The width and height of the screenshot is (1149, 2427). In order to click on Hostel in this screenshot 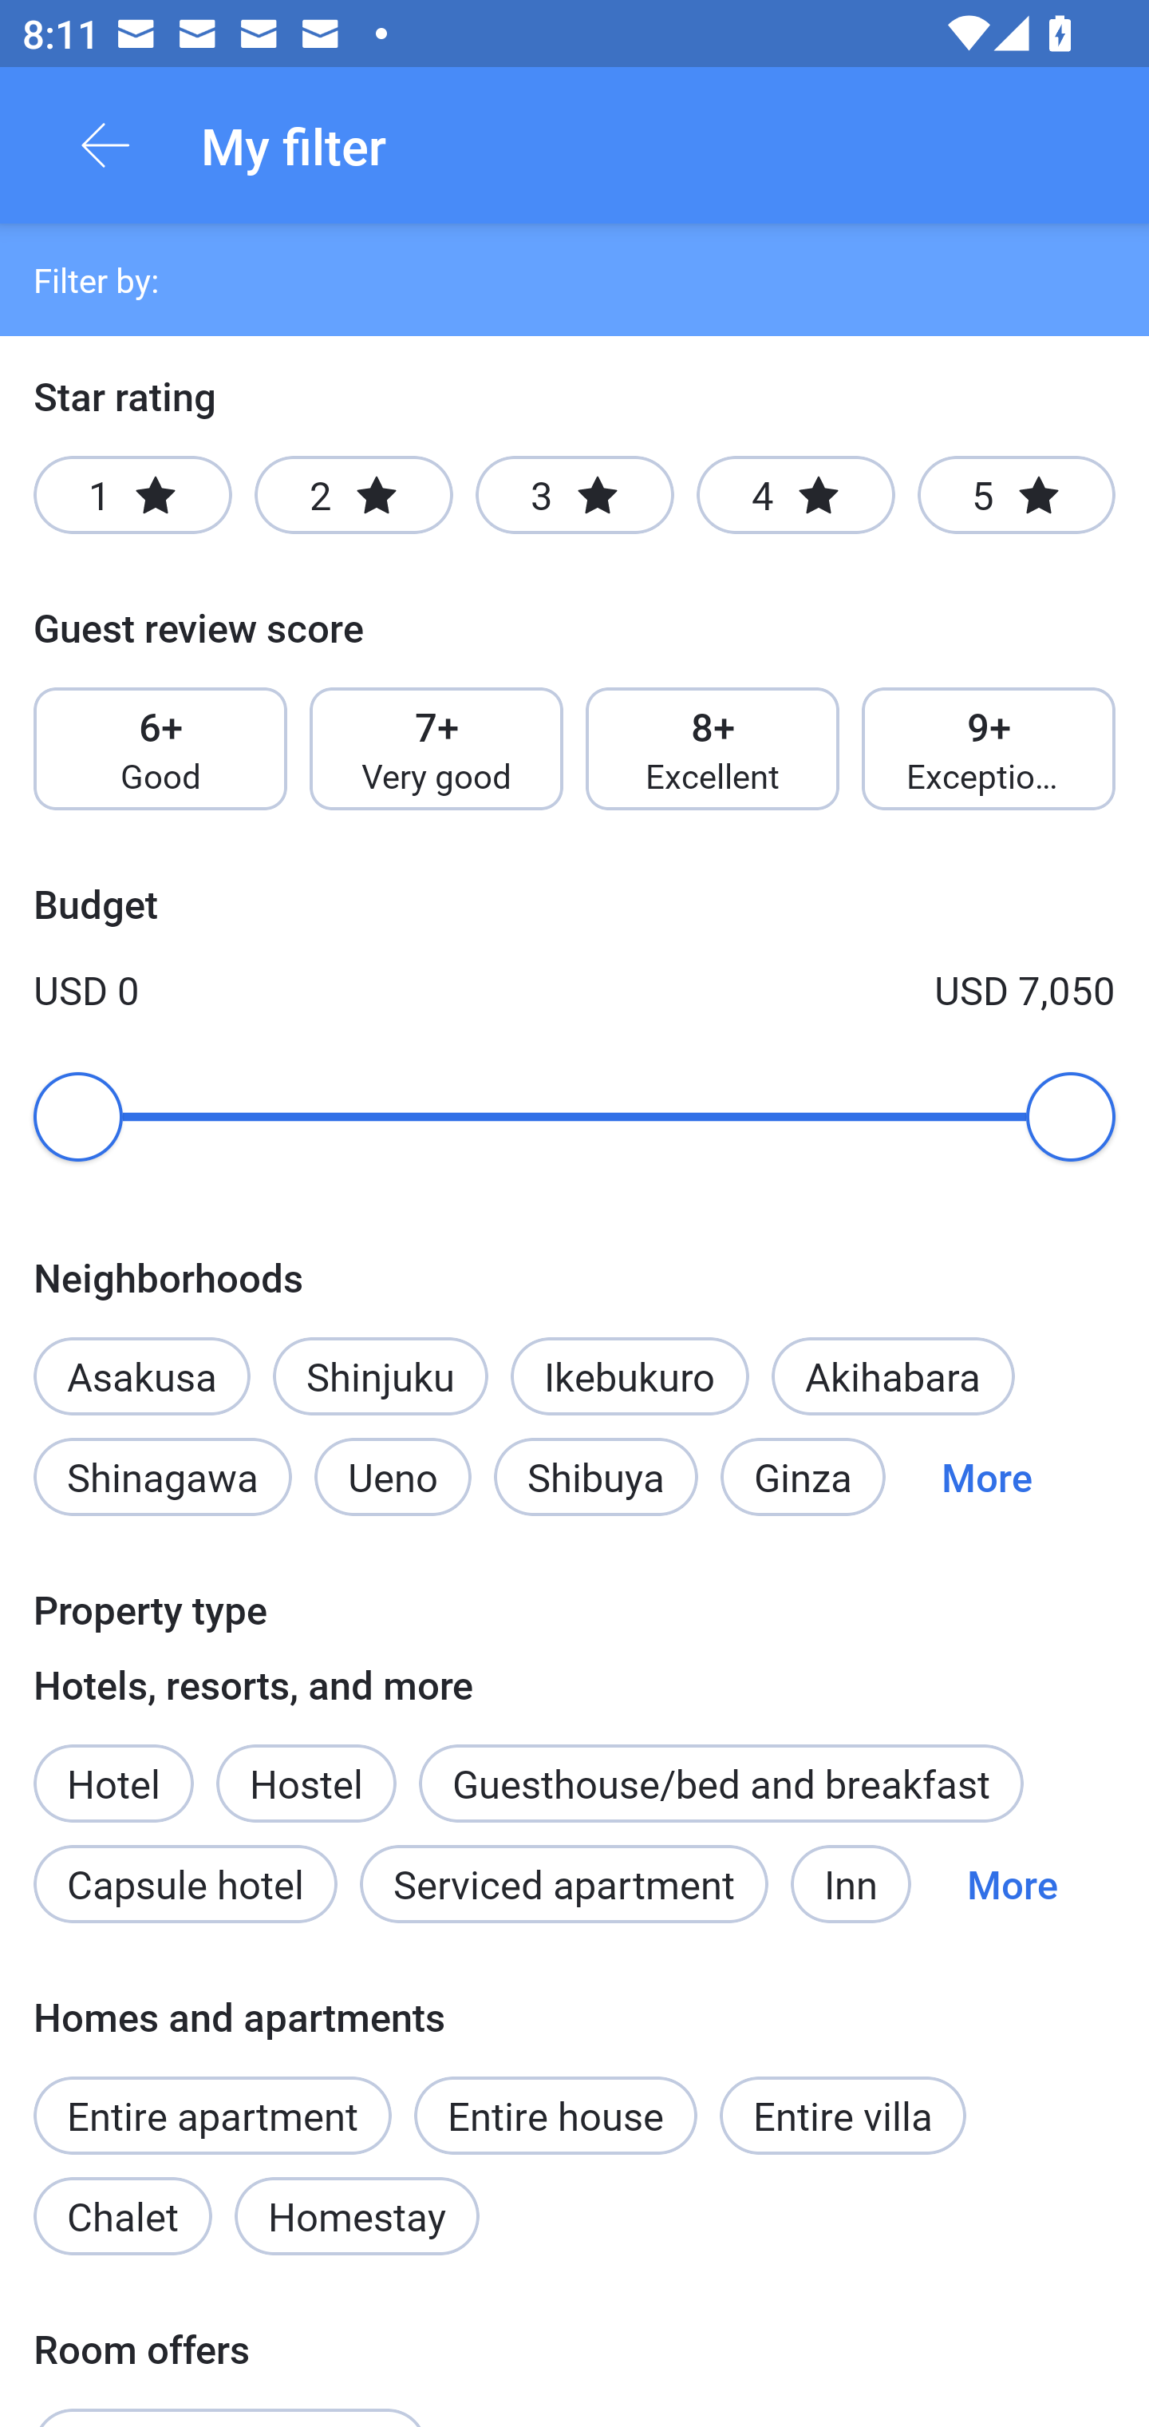, I will do `click(306, 1782)`.